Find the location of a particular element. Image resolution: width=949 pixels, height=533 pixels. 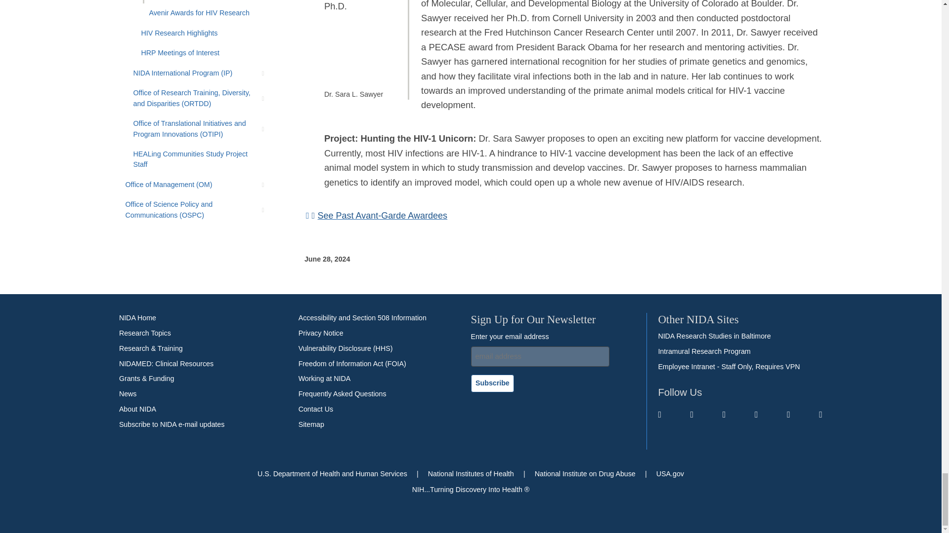

Subscribe is located at coordinates (492, 383).